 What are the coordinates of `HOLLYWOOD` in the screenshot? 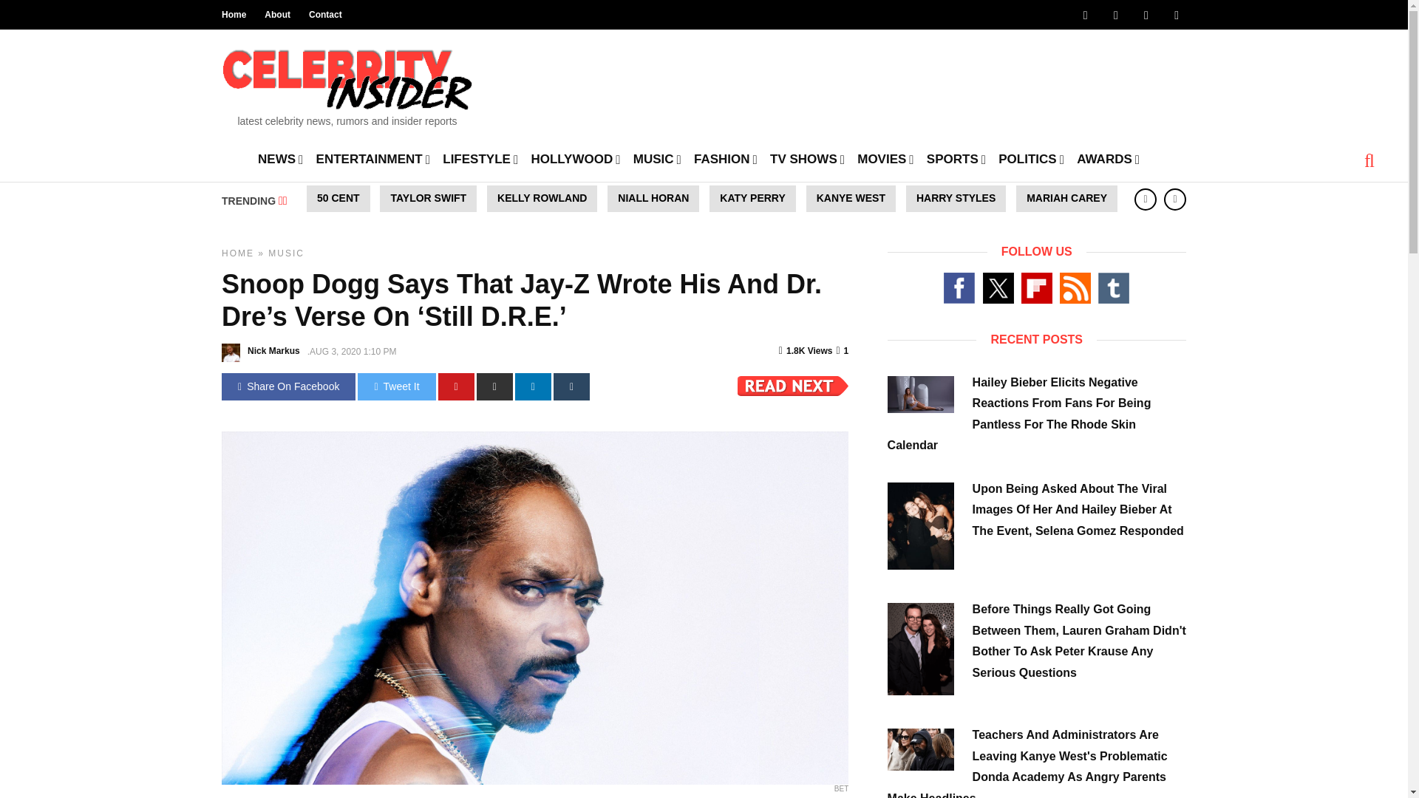 It's located at (575, 158).